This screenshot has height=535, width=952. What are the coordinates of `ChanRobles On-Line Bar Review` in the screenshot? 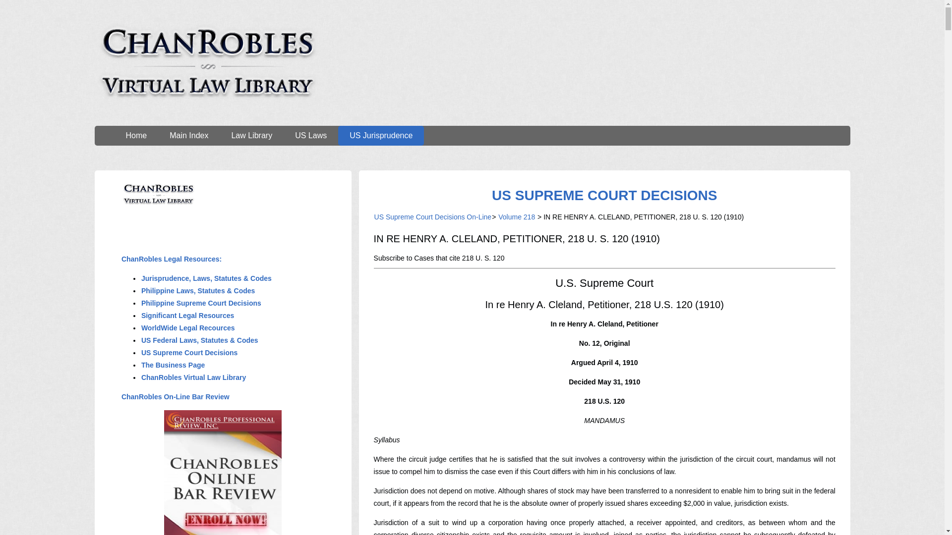 It's located at (176, 396).